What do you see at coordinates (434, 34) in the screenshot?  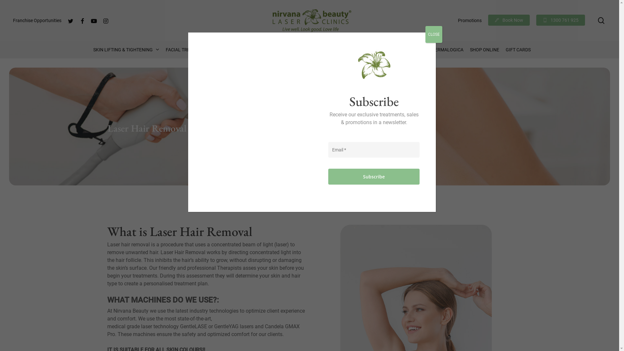 I see `CLOSE` at bounding box center [434, 34].